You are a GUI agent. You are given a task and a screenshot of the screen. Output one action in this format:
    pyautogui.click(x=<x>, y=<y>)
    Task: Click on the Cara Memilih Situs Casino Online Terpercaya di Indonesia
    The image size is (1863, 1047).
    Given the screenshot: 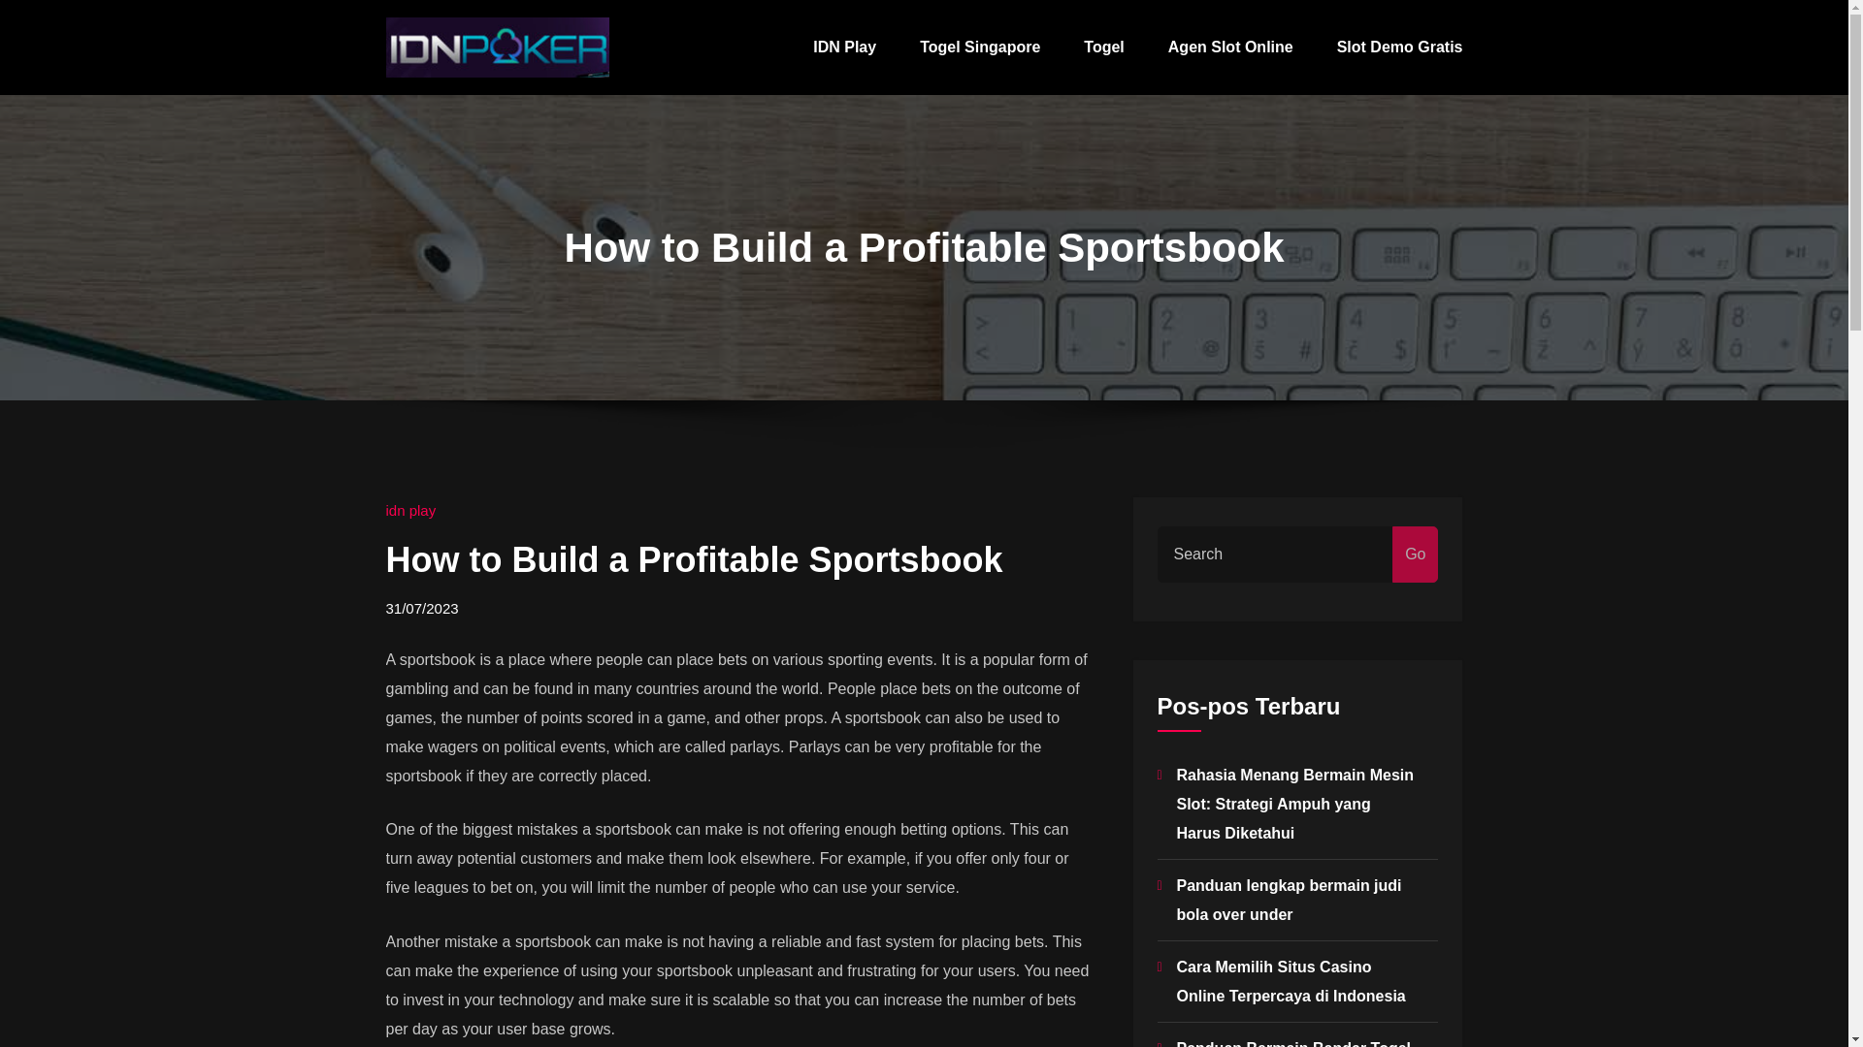 What is the action you would take?
    pyautogui.click(x=1290, y=981)
    